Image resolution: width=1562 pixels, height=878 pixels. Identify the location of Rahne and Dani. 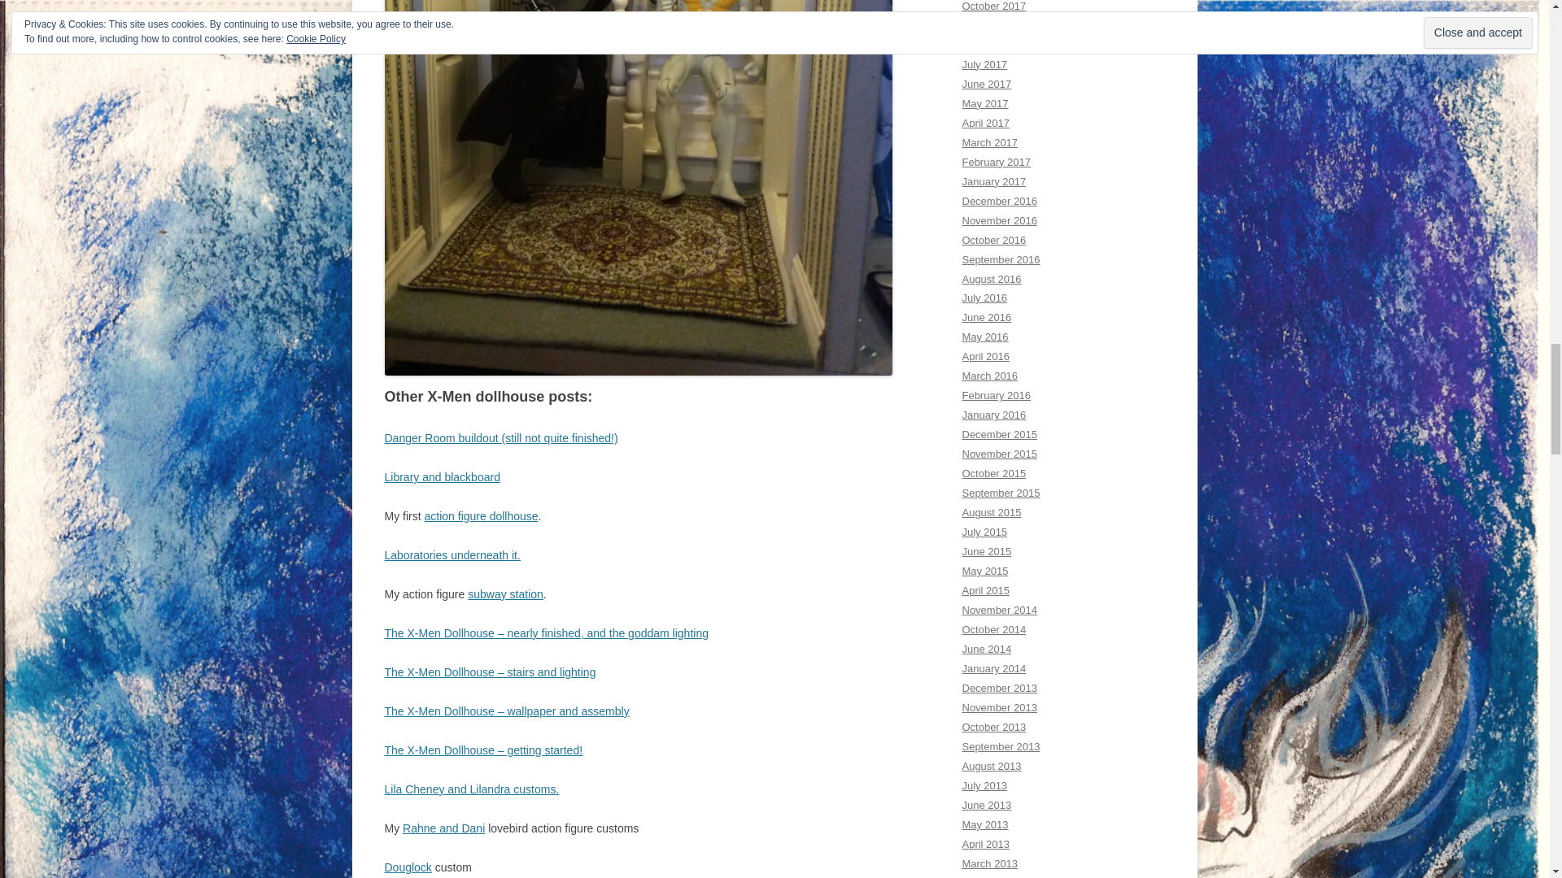
(443, 828).